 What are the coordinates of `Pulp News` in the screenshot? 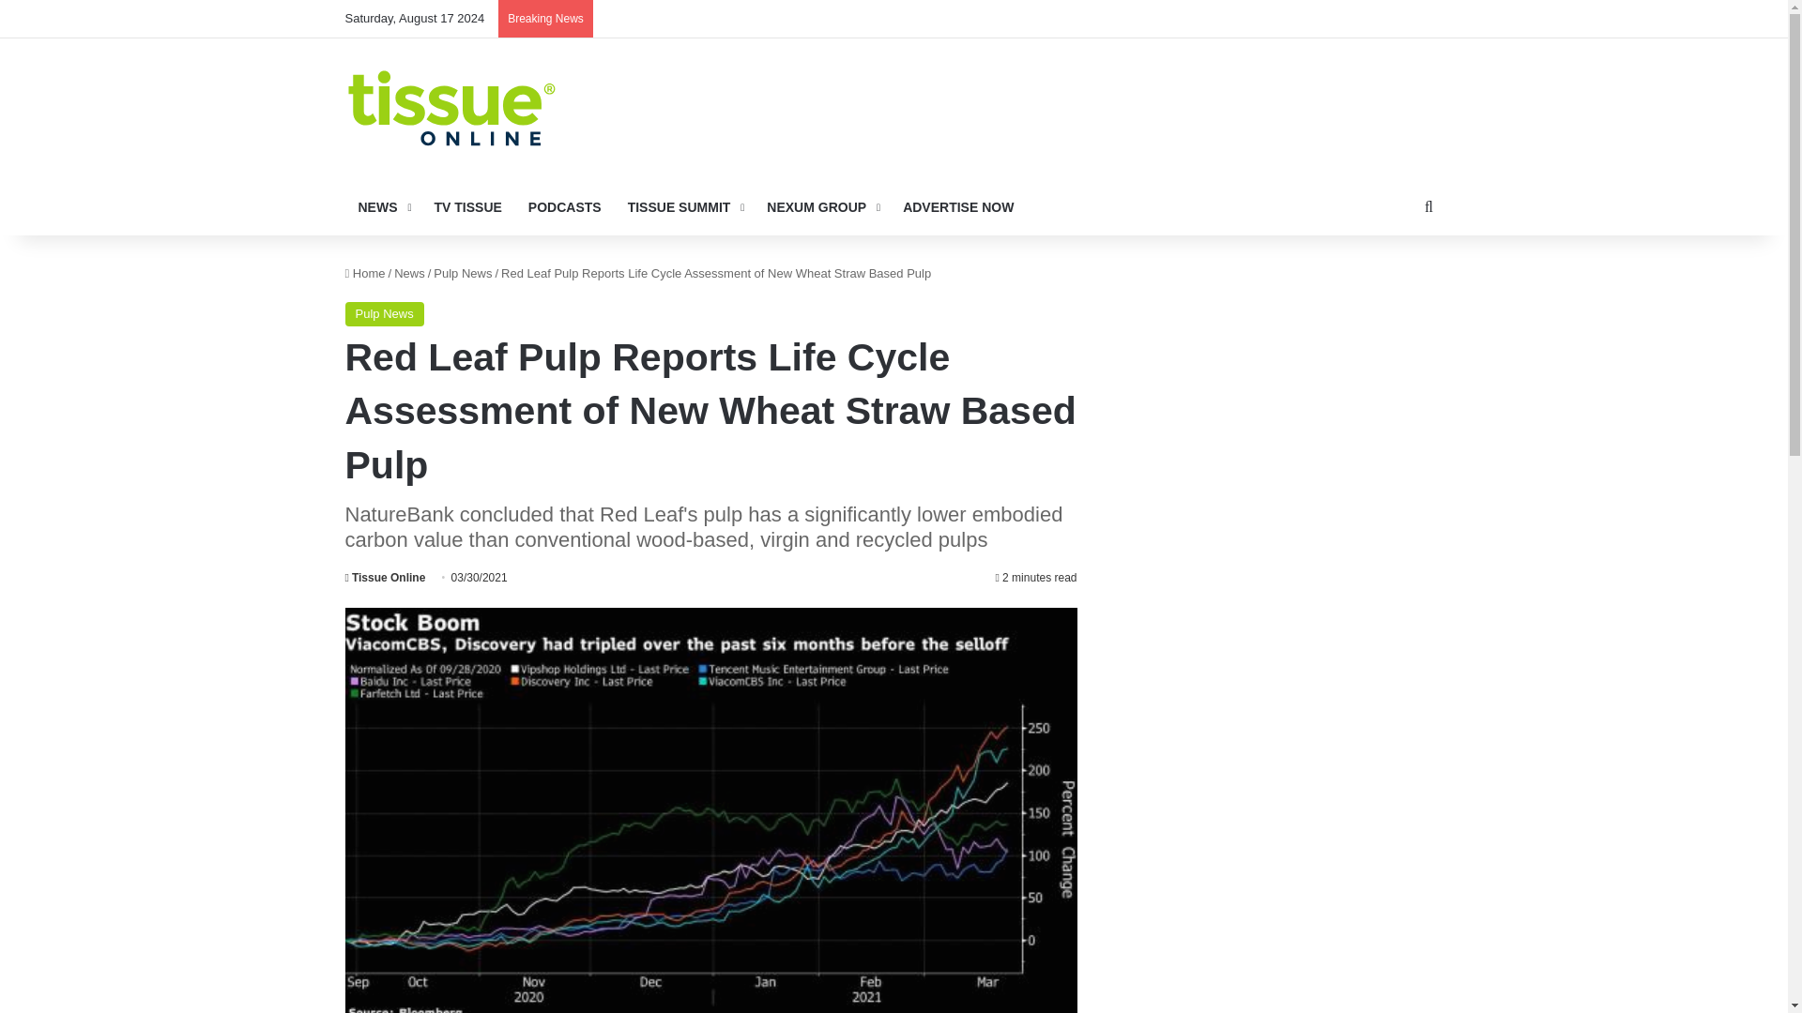 It's located at (385, 313).